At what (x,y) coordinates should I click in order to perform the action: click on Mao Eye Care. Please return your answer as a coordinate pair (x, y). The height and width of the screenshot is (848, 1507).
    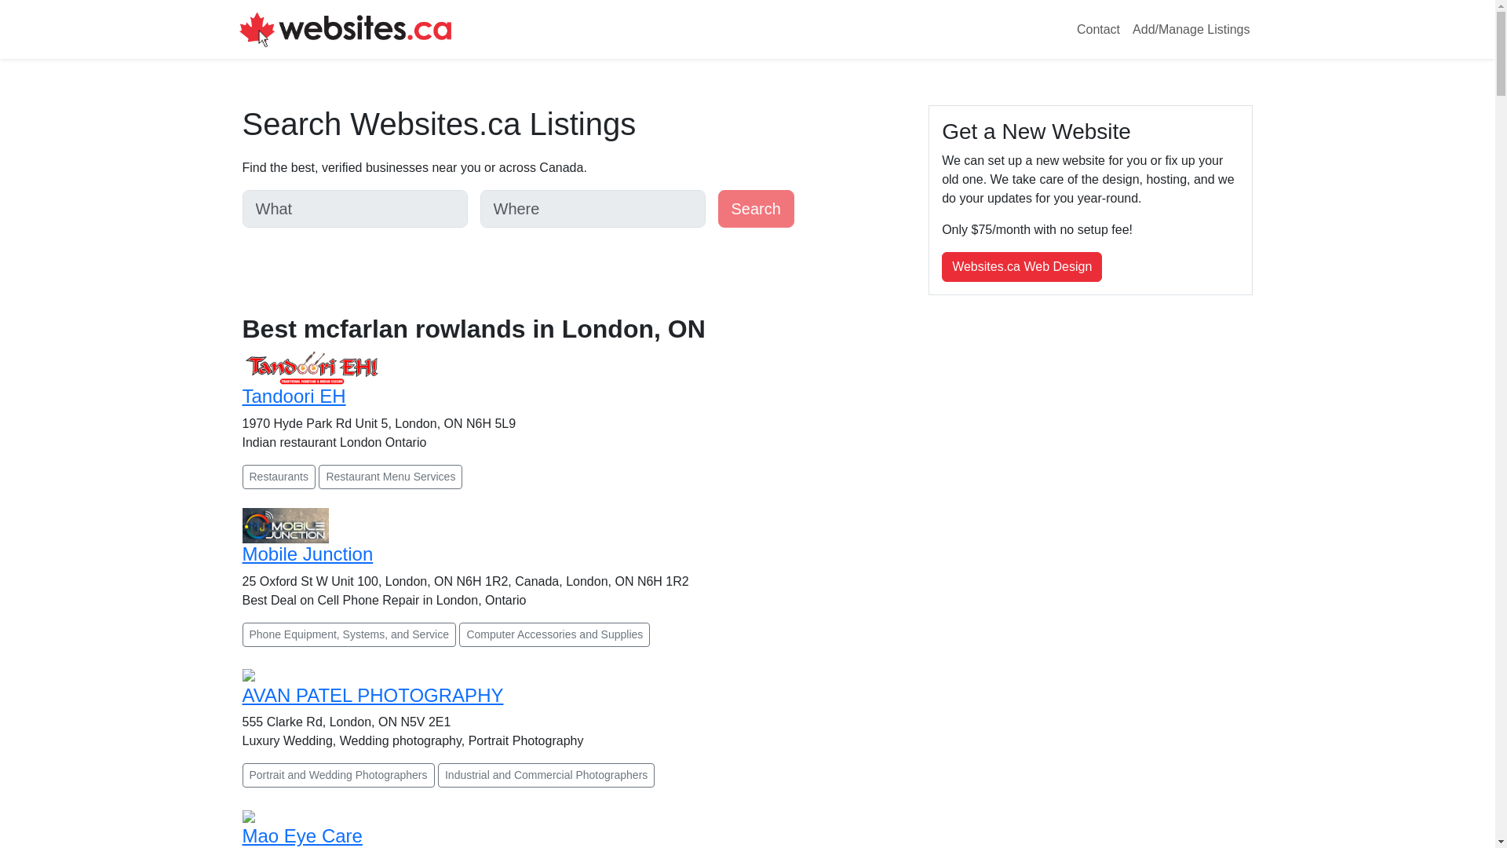
    Looking at the image, I should click on (301, 835).